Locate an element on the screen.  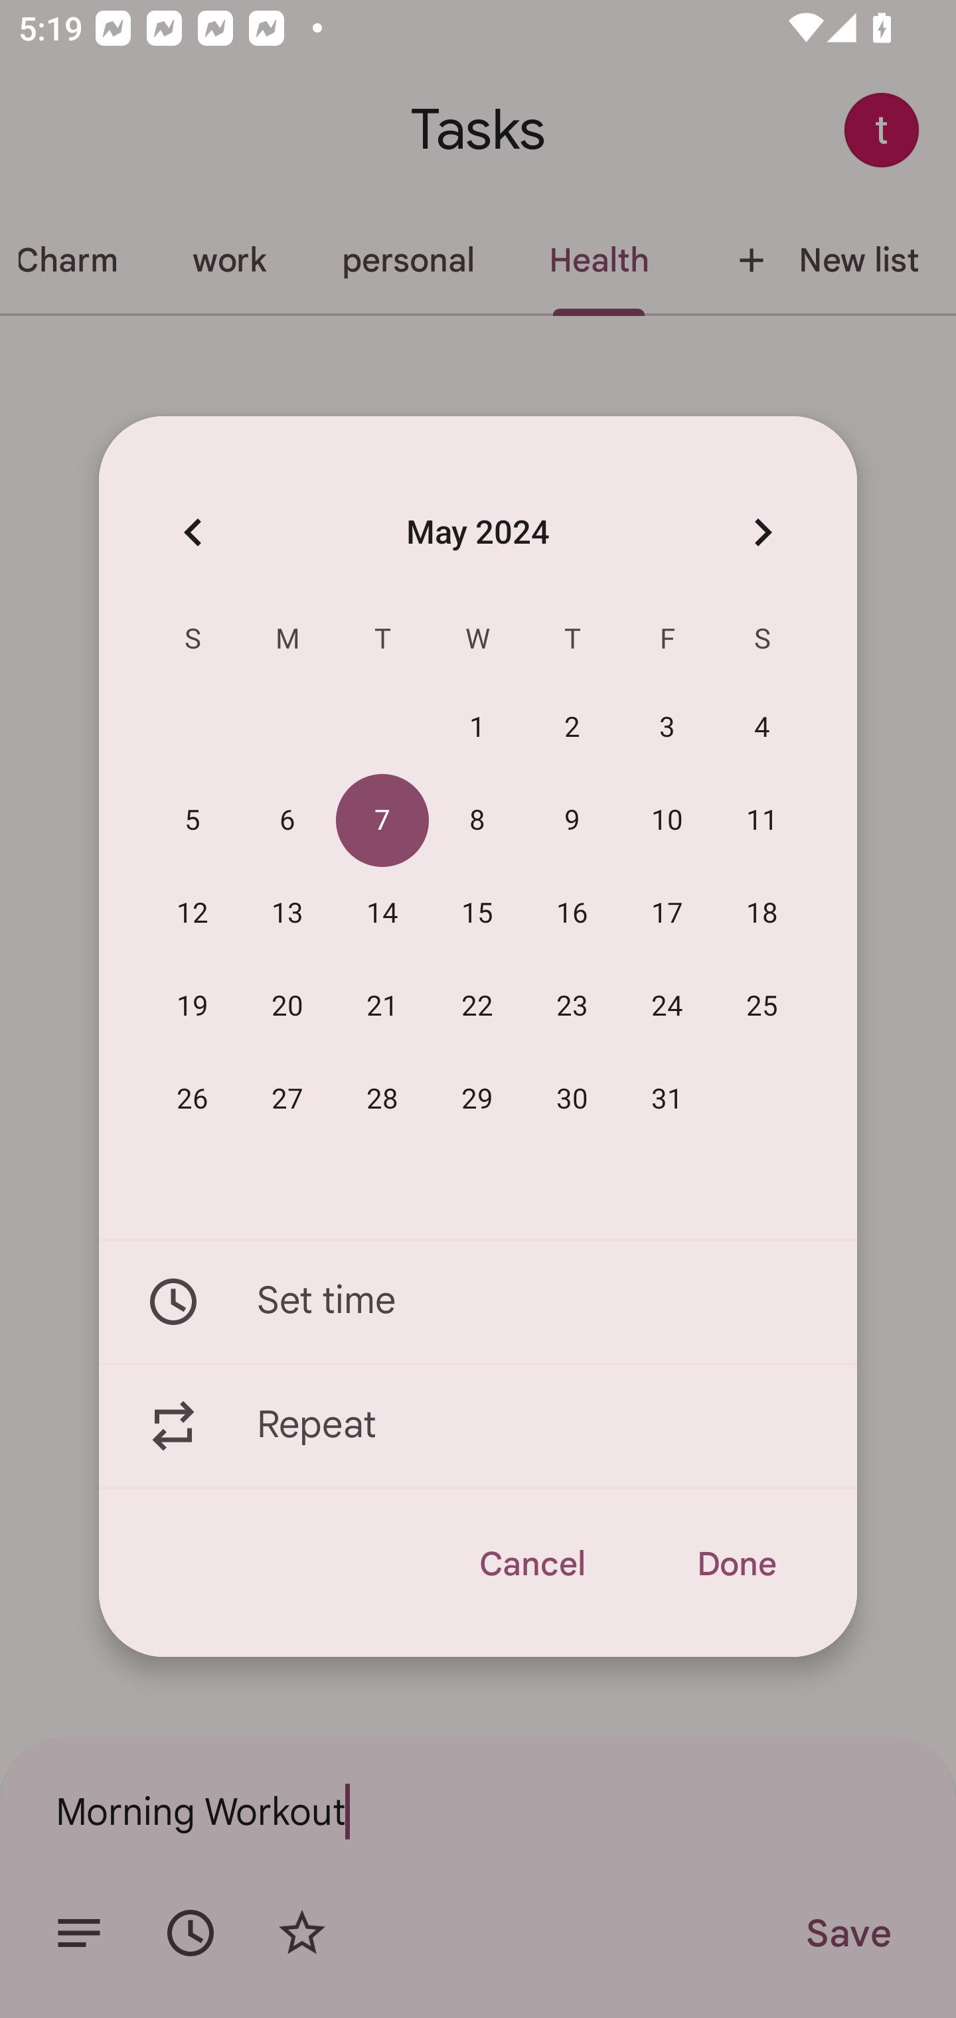
22 22 May 2024 is located at coordinates (477, 1006).